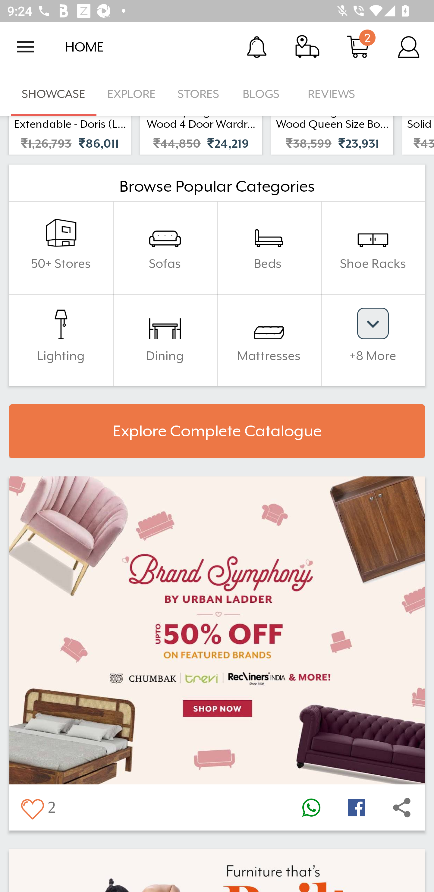 The height and width of the screenshot is (892, 434). Describe the element at coordinates (25, 47) in the screenshot. I see `Open navigation drawer` at that location.